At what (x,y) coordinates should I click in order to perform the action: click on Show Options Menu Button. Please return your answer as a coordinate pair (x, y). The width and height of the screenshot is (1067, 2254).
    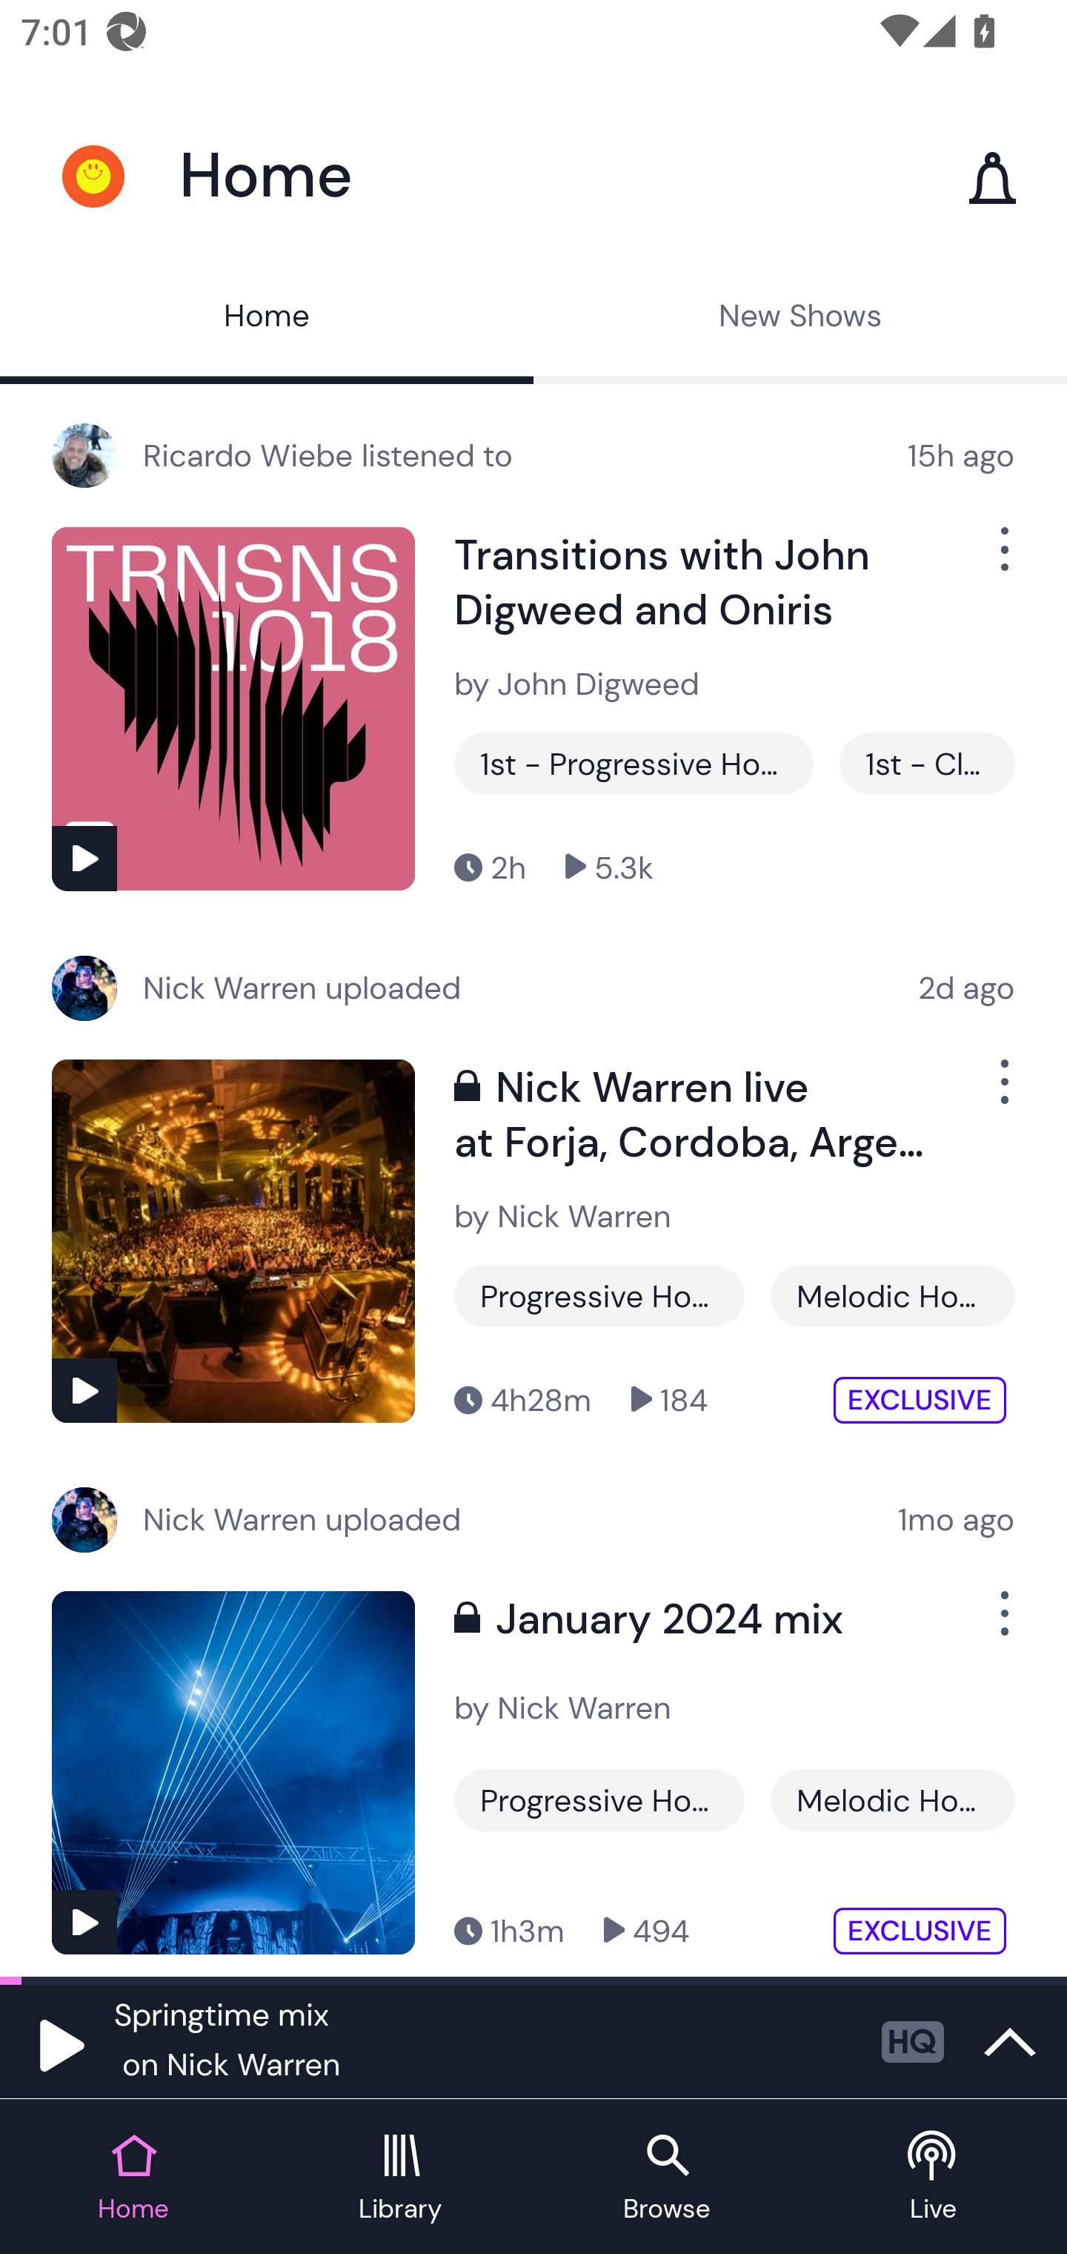
    Looking at the image, I should click on (1002, 1625).